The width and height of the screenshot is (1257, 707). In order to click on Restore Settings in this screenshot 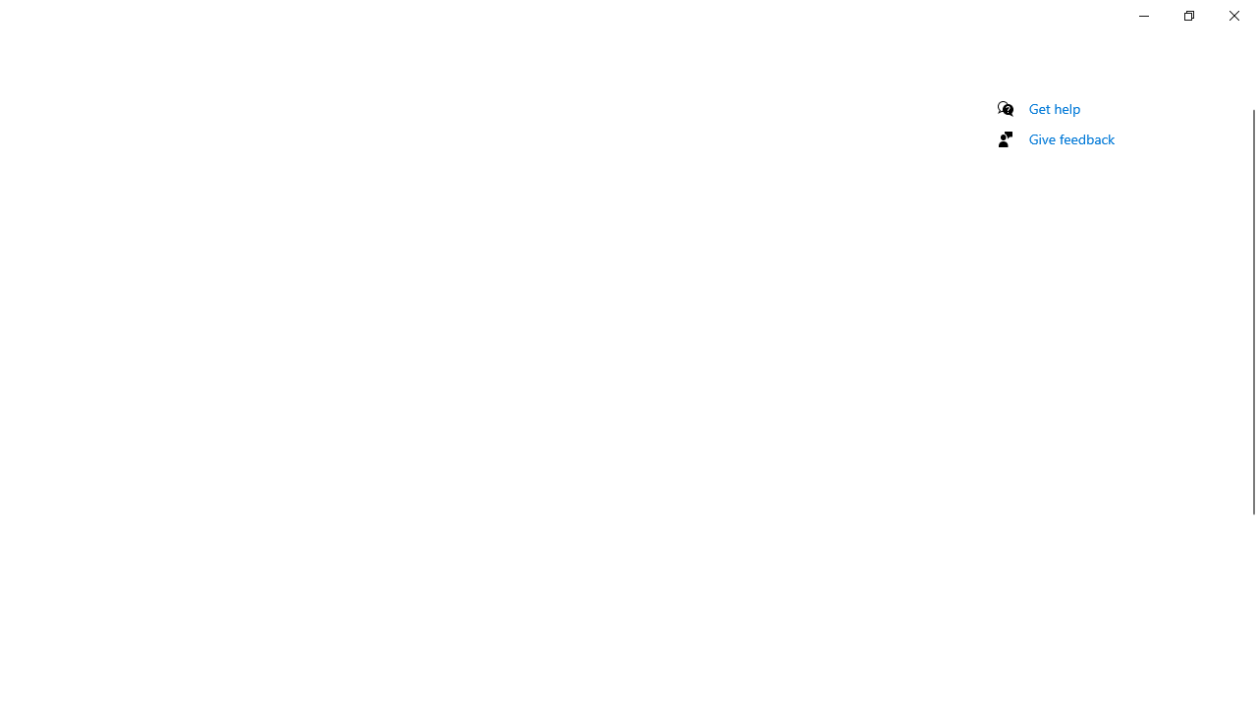, I will do `click(1188, 16)`.